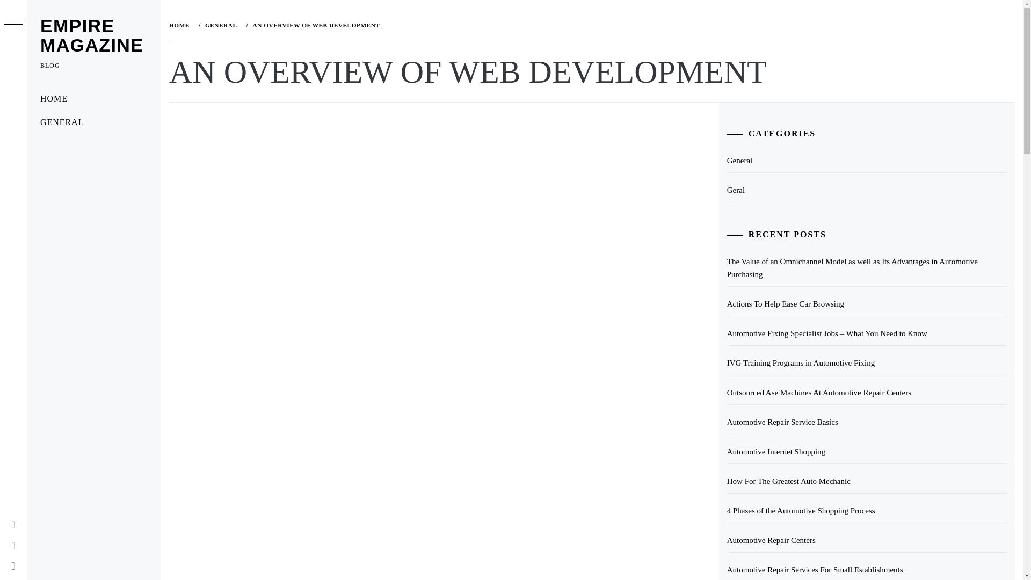 The width and height of the screenshot is (1031, 580). What do you see at coordinates (867, 363) in the screenshot?
I see `IVG Training Programs in Automotive Fixing` at bounding box center [867, 363].